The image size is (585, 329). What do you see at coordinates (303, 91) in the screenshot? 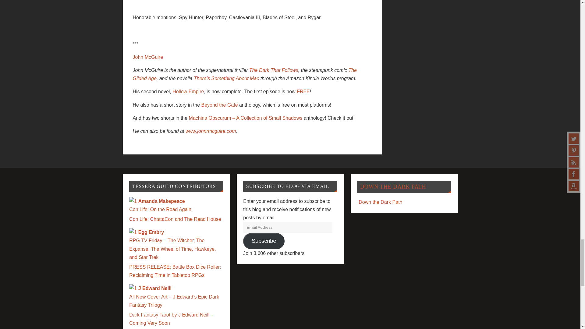
I see `FREE` at bounding box center [303, 91].